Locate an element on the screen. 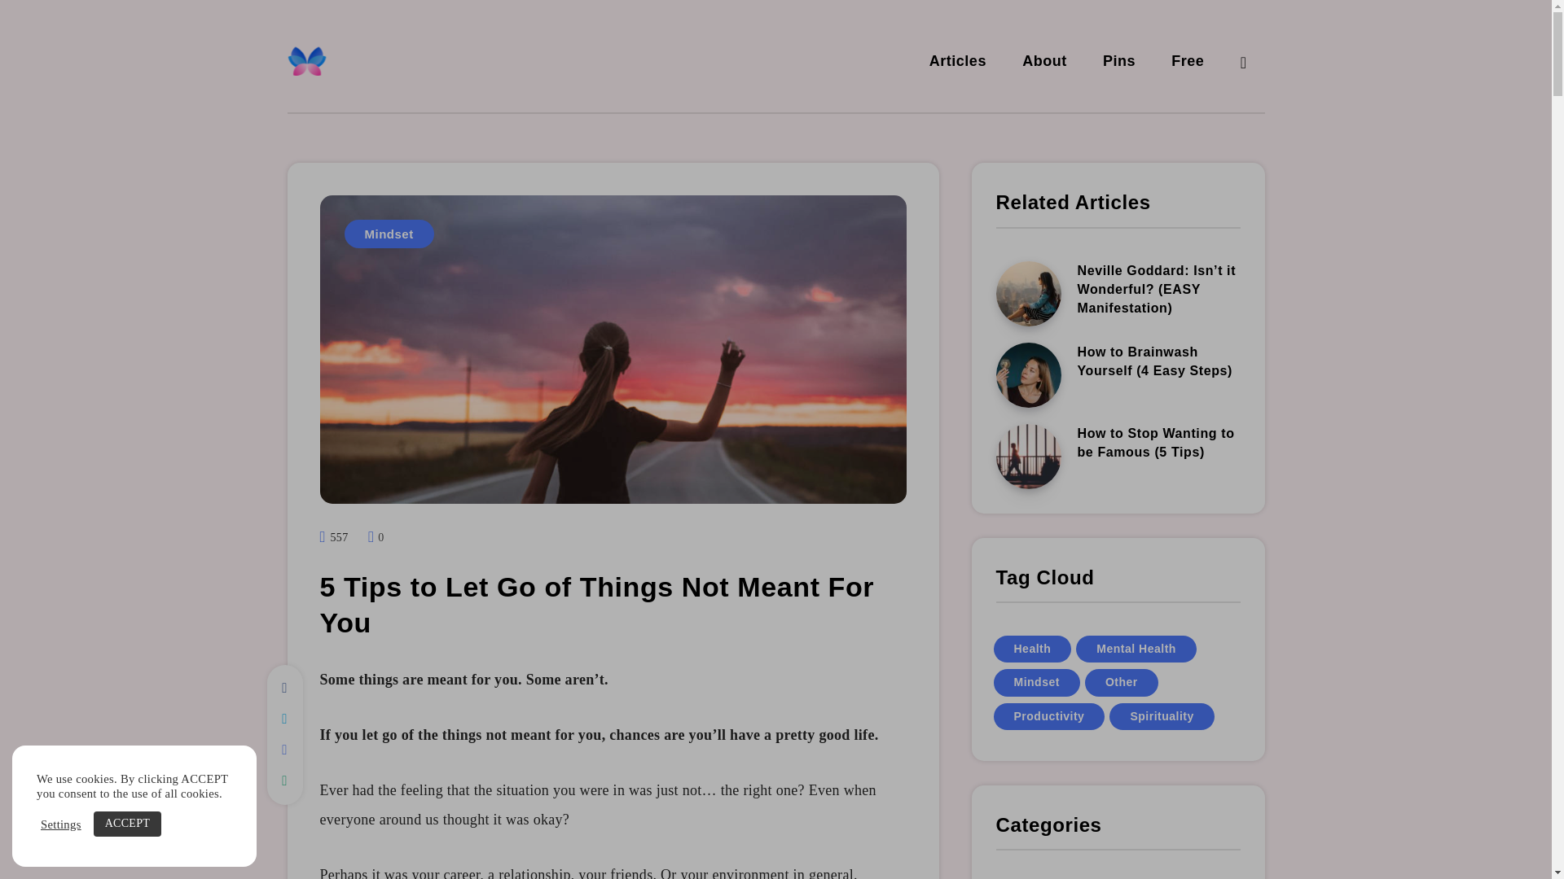  0 is located at coordinates (375, 537).